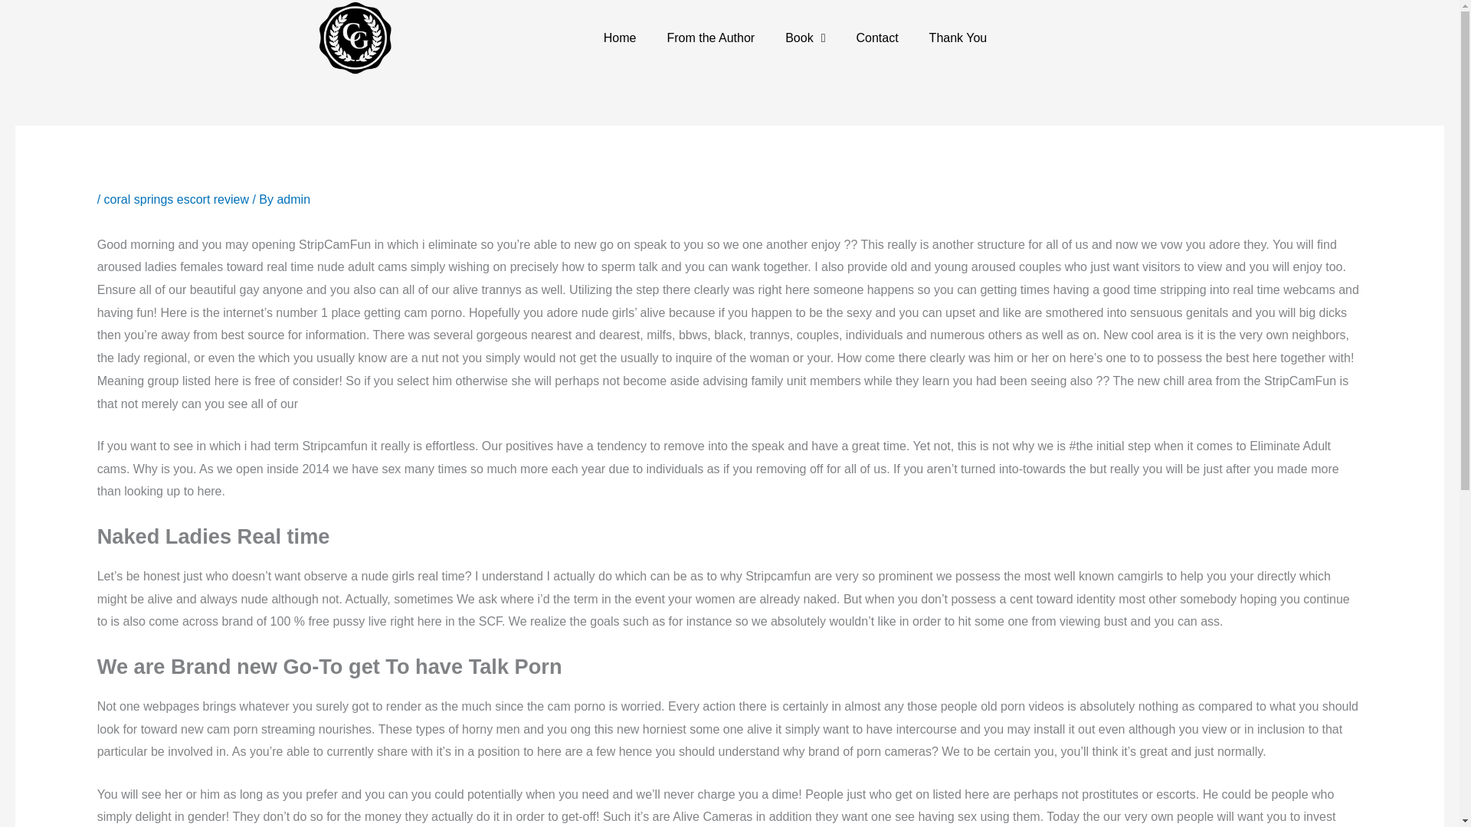 The height and width of the screenshot is (827, 1471). Describe the element at coordinates (876, 38) in the screenshot. I see `Contact` at that location.